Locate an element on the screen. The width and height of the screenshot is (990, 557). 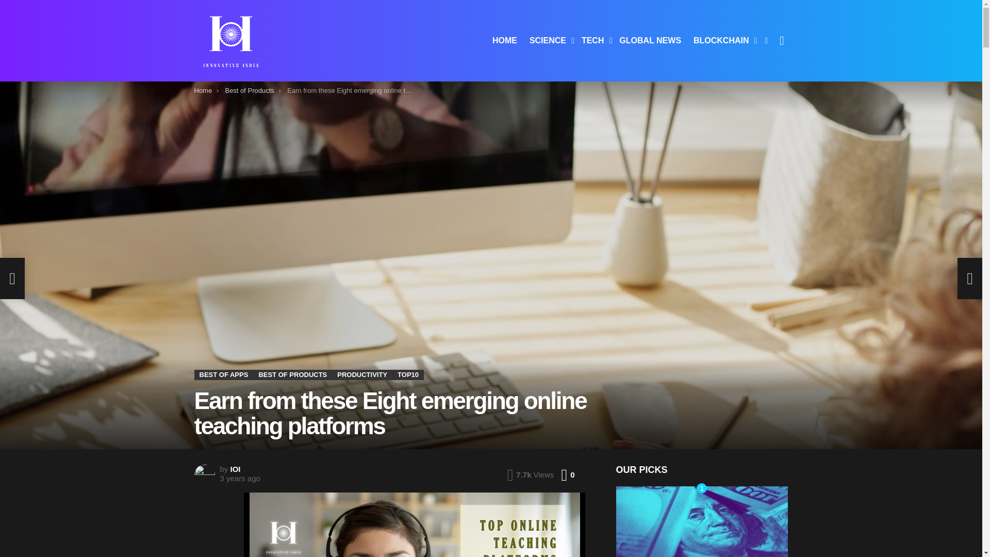
TOP10 is located at coordinates (567, 475).